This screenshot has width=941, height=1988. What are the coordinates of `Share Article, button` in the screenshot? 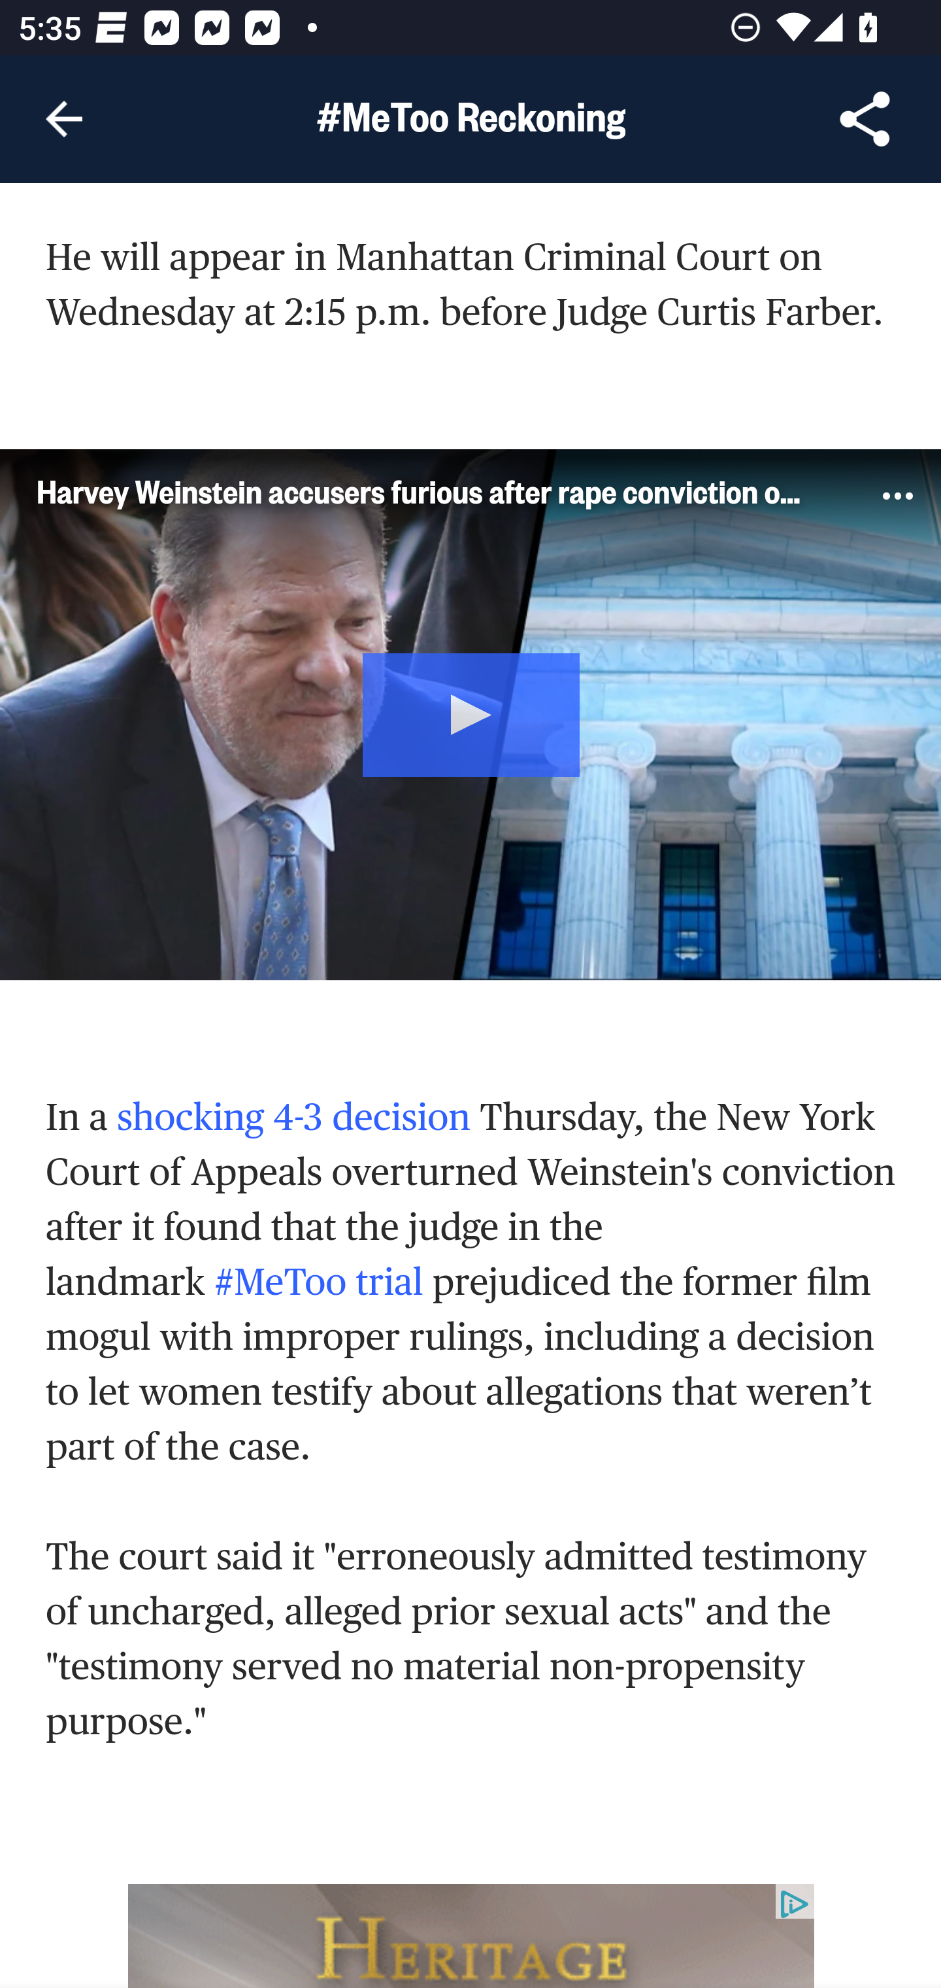 It's located at (865, 119).